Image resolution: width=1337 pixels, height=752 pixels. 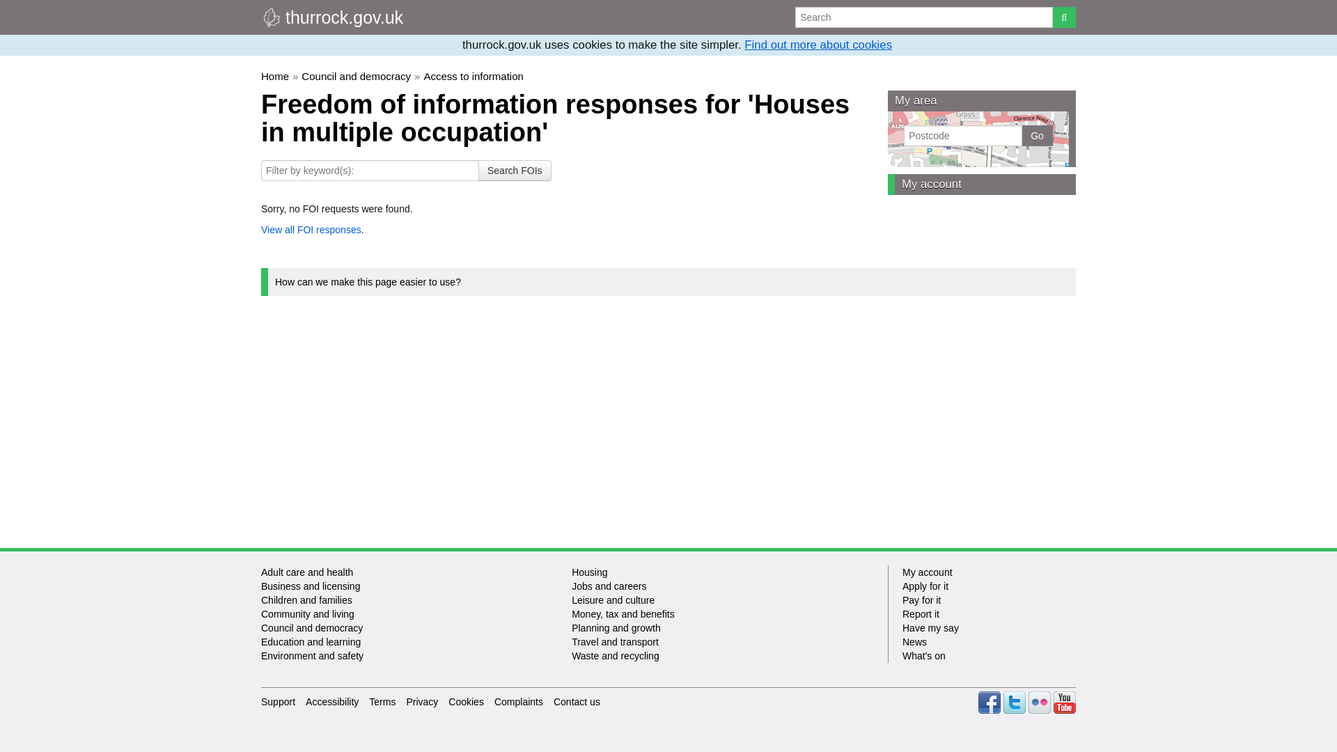 What do you see at coordinates (989, 628) in the screenshot?
I see `Have my say` at bounding box center [989, 628].